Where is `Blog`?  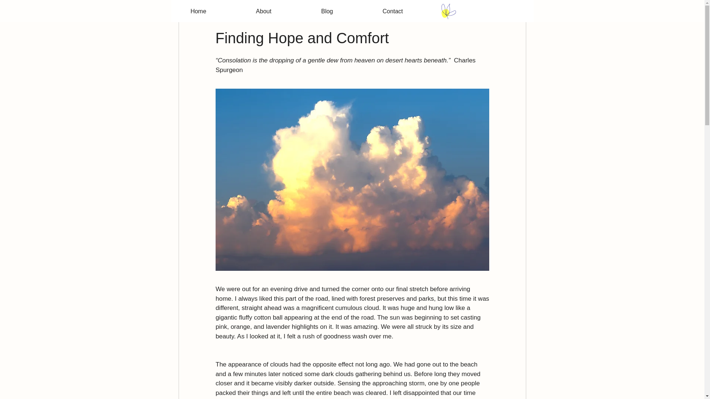 Blog is located at coordinates (327, 11).